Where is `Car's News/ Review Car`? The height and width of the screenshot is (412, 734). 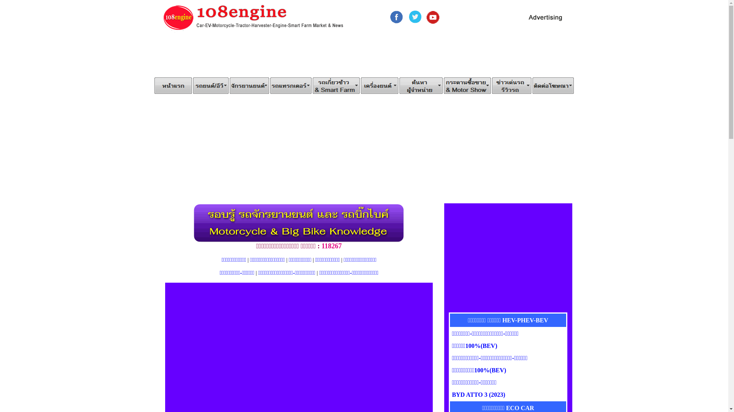
Car's News/ Review Car is located at coordinates (512, 85).